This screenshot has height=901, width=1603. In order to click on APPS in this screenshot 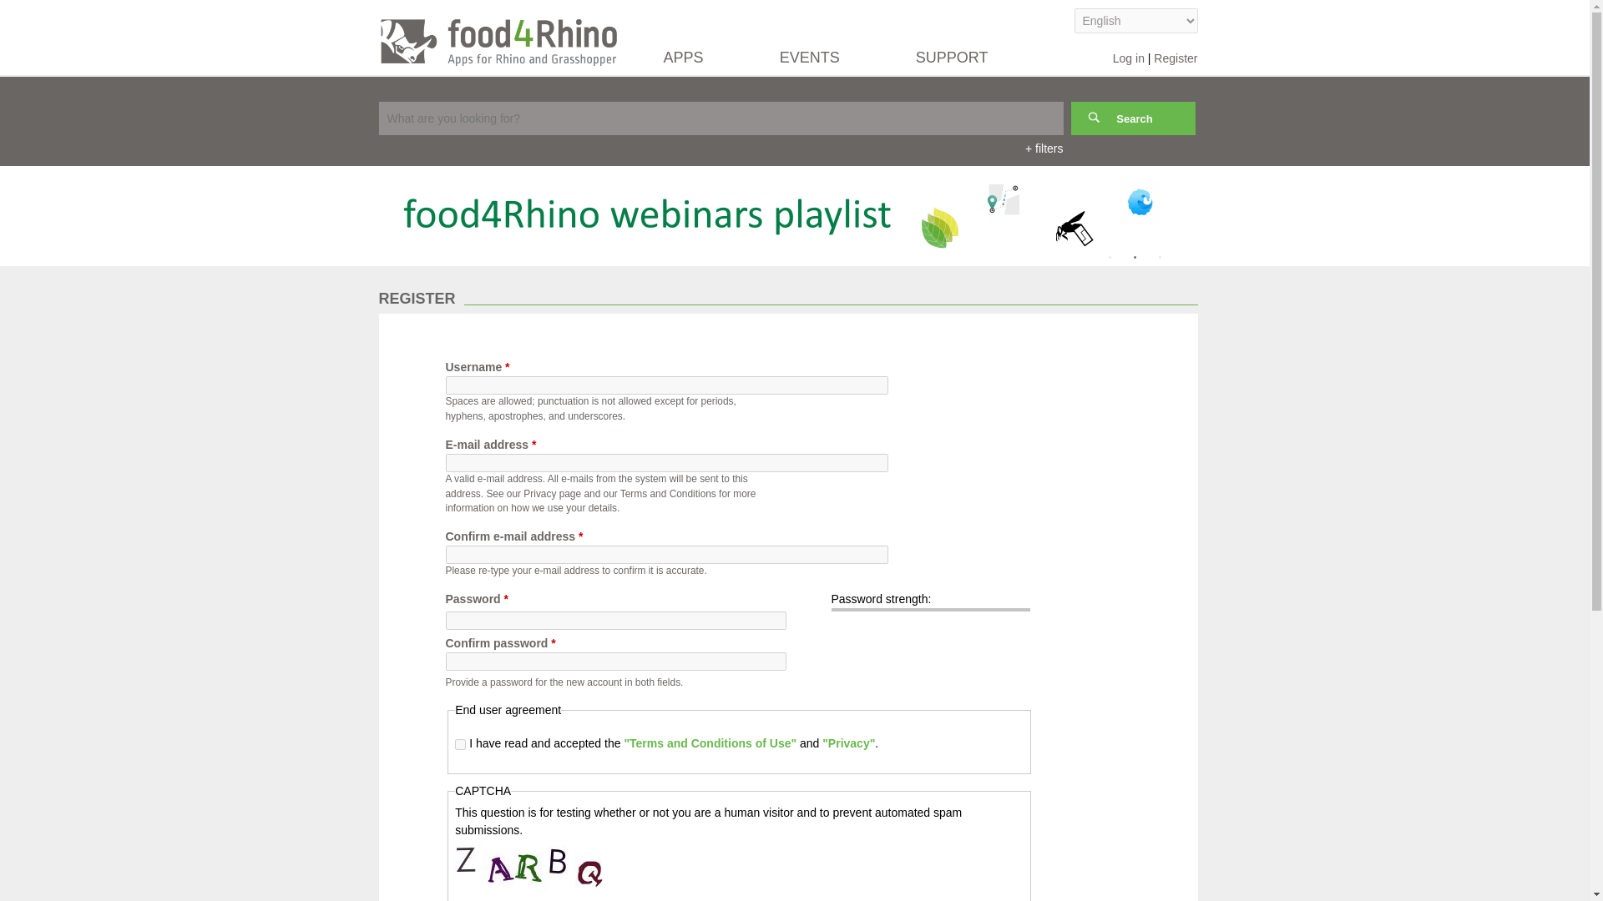, I will do `click(683, 62)`.